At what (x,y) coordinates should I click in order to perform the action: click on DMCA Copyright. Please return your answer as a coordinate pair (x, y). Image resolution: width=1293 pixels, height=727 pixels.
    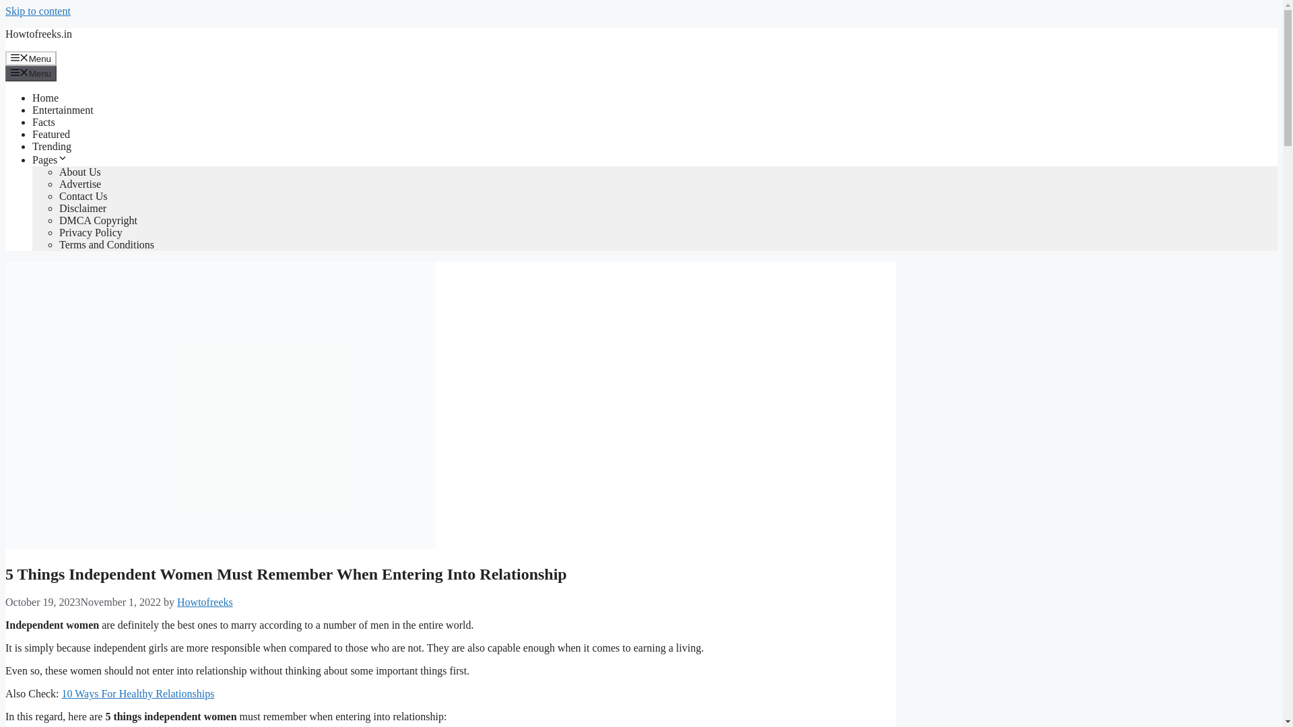
    Looking at the image, I should click on (98, 219).